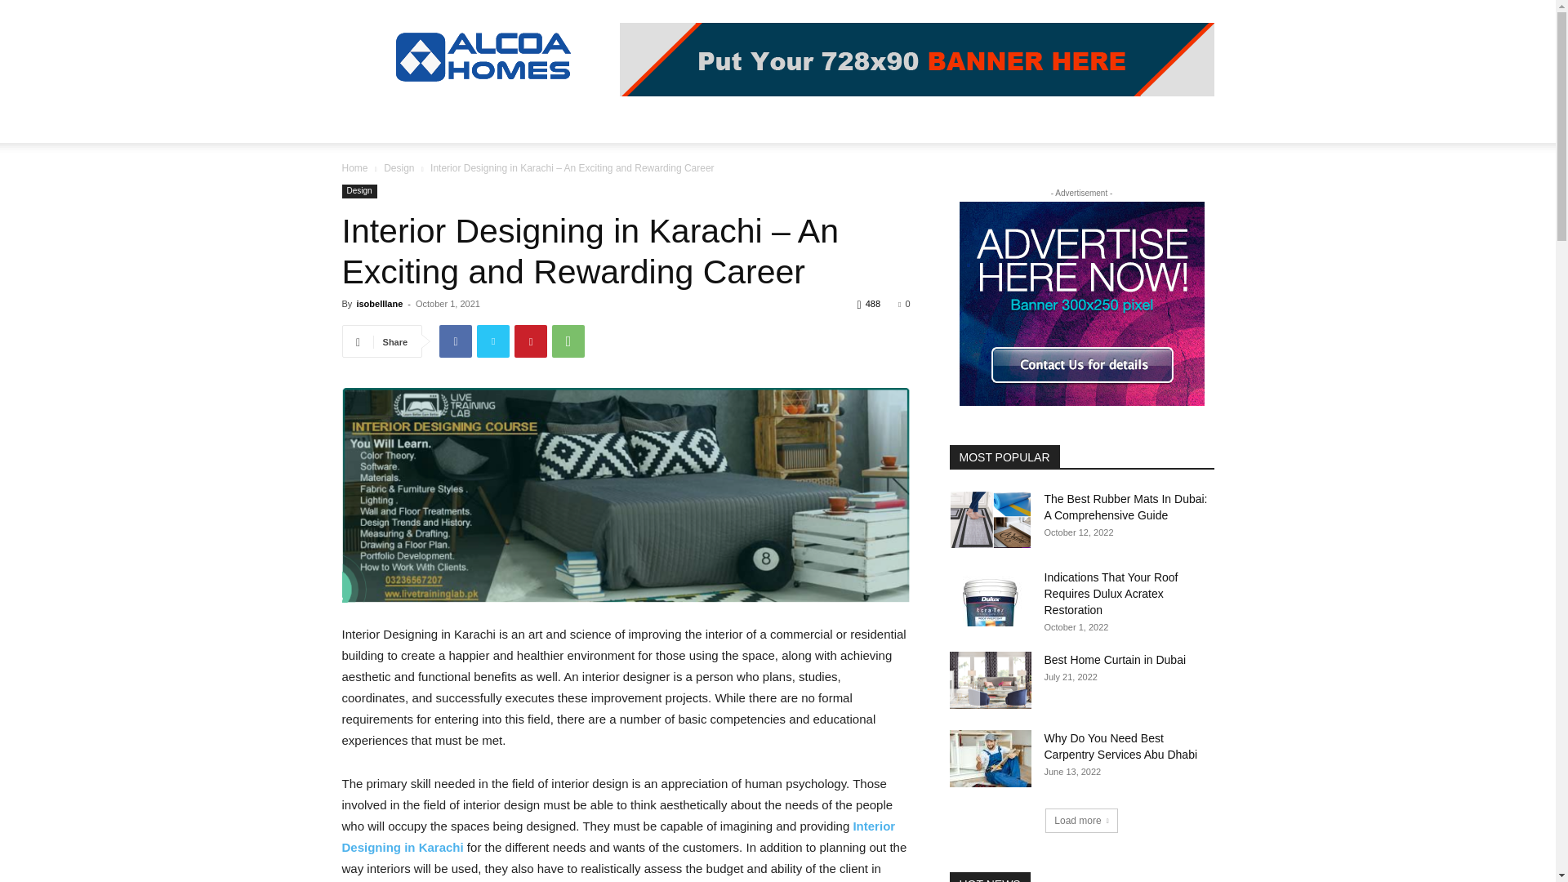  What do you see at coordinates (612, 122) in the screenshot?
I see `LAWN AND GARDEN` at bounding box center [612, 122].